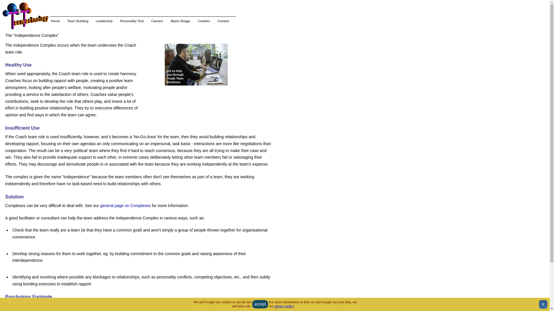  Describe the element at coordinates (104, 21) in the screenshot. I see `Leadership` at that location.